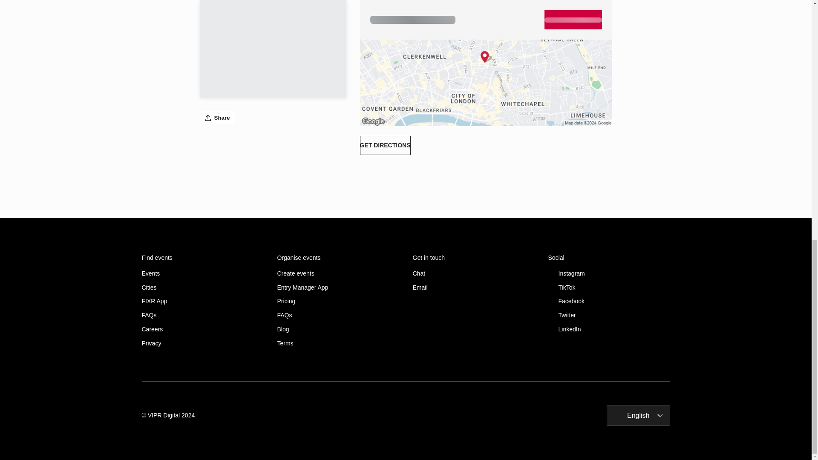  Describe the element at coordinates (338, 343) in the screenshot. I see `Terms` at that location.